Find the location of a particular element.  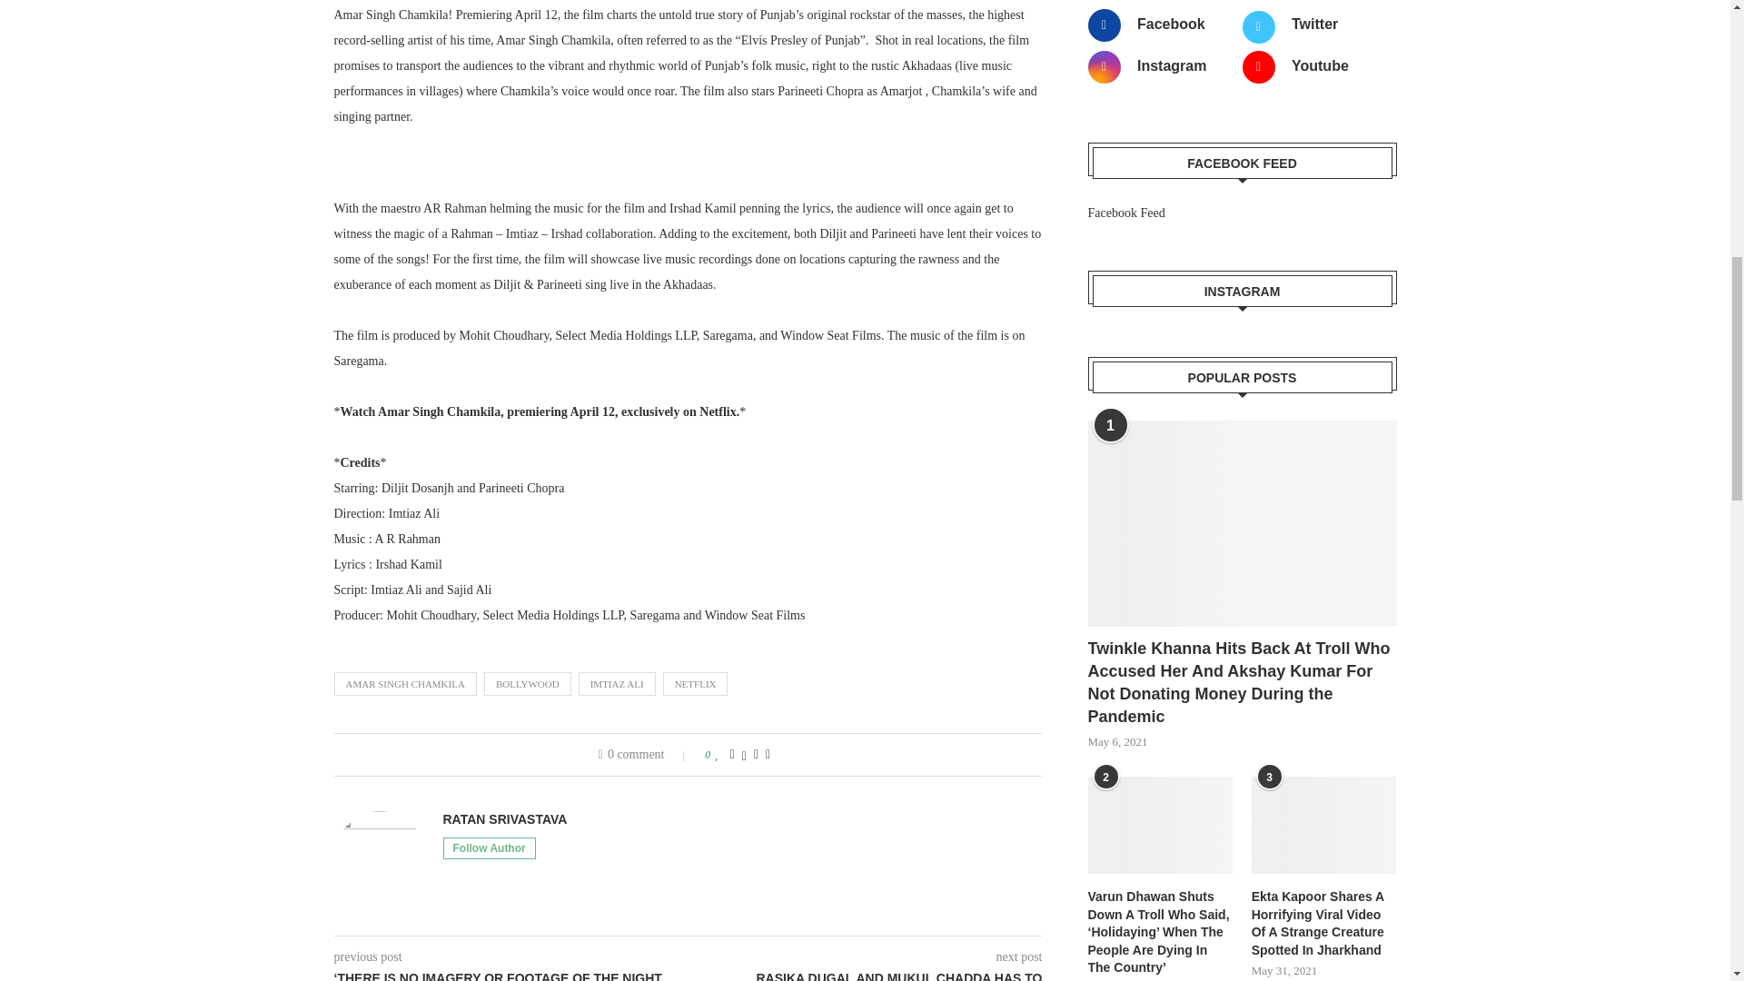

IMTIAZ ALI is located at coordinates (617, 683).